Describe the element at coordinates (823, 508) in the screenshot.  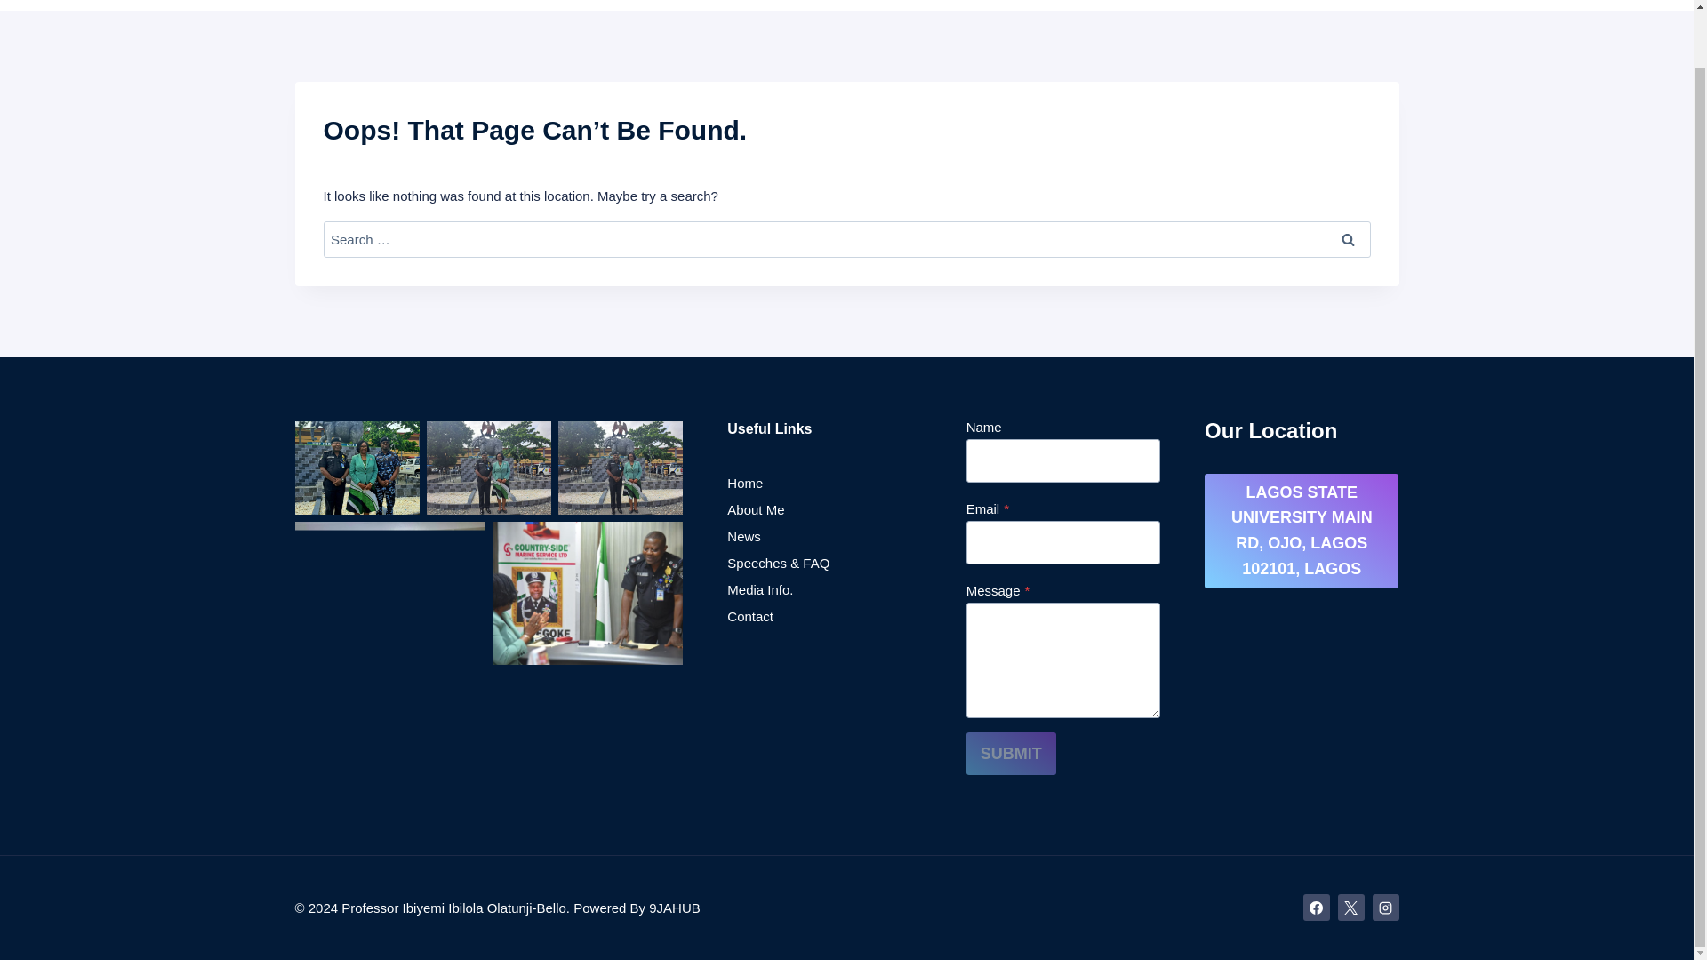
I see `About Me` at that location.